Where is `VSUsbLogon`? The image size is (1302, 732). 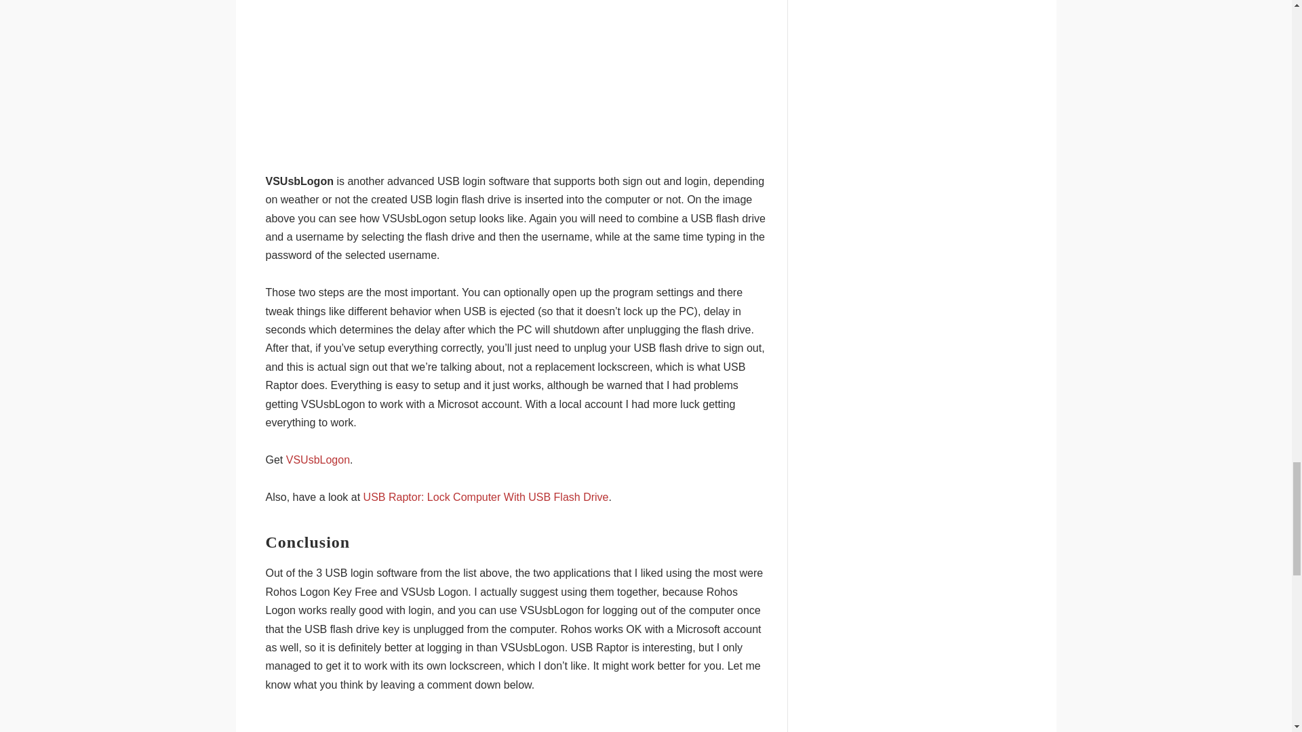 VSUsbLogon is located at coordinates (318, 460).